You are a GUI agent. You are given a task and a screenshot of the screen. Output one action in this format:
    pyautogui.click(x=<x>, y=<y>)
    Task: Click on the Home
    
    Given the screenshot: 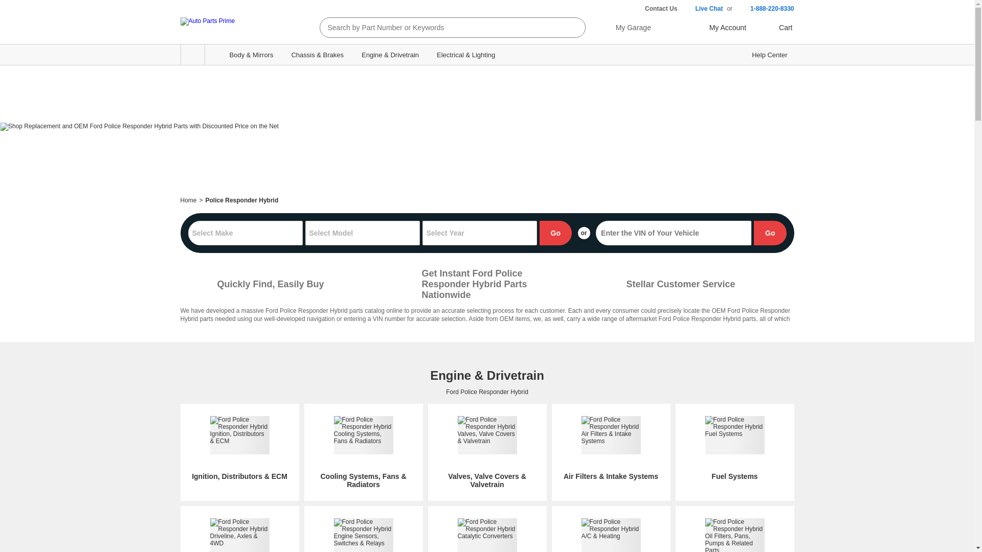 What is the action you would take?
    pyautogui.click(x=188, y=200)
    